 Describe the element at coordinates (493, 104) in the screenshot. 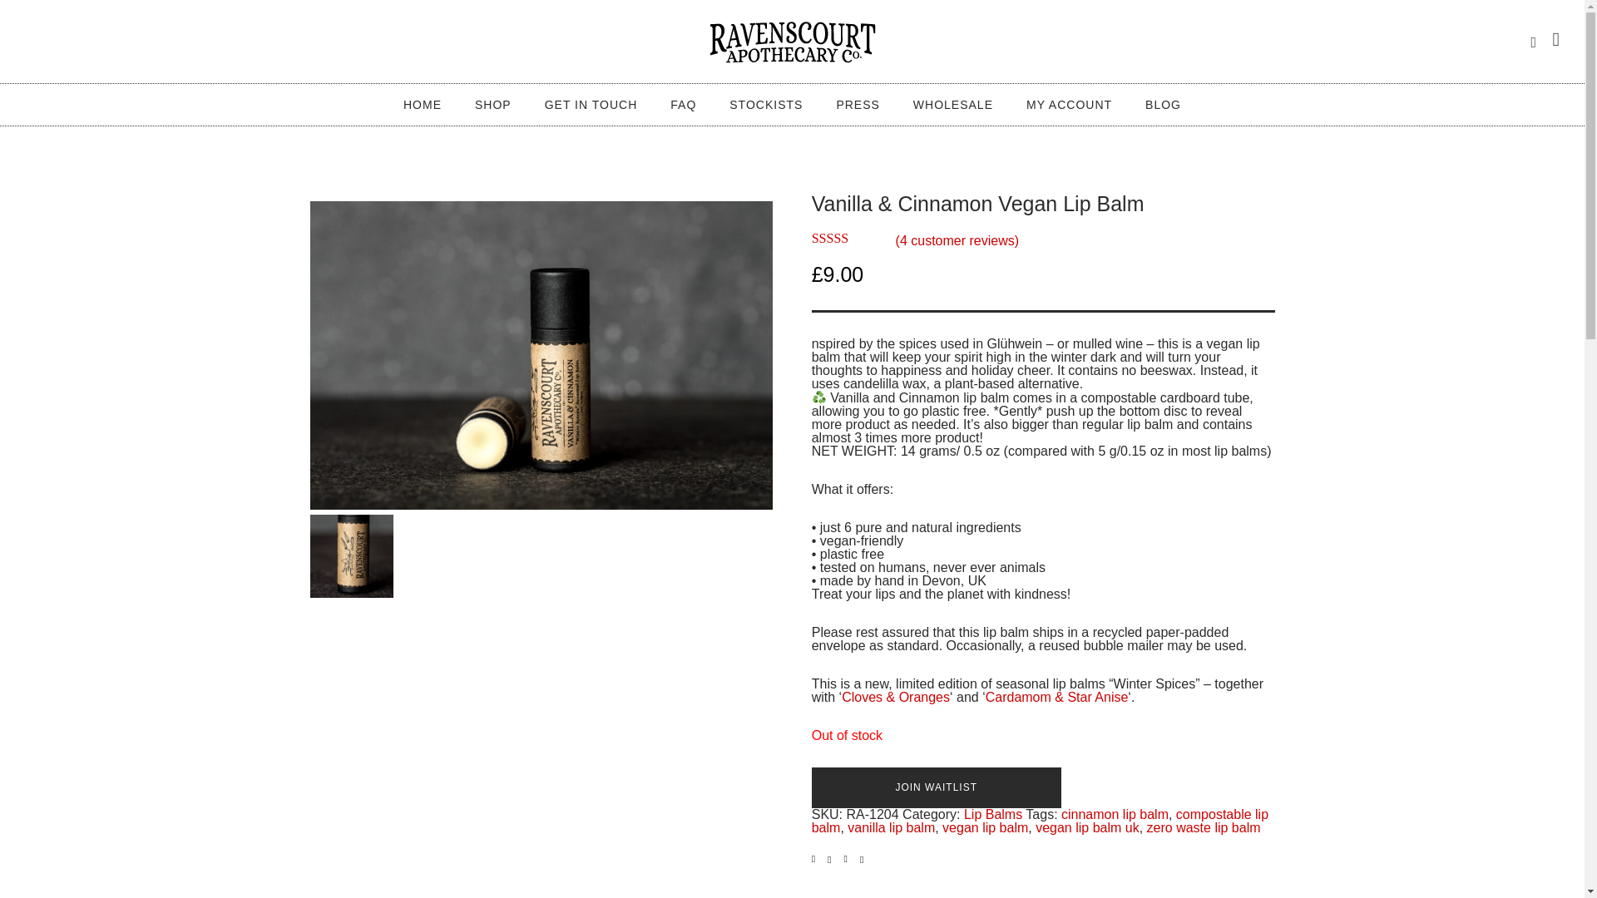

I see `Shop` at that location.